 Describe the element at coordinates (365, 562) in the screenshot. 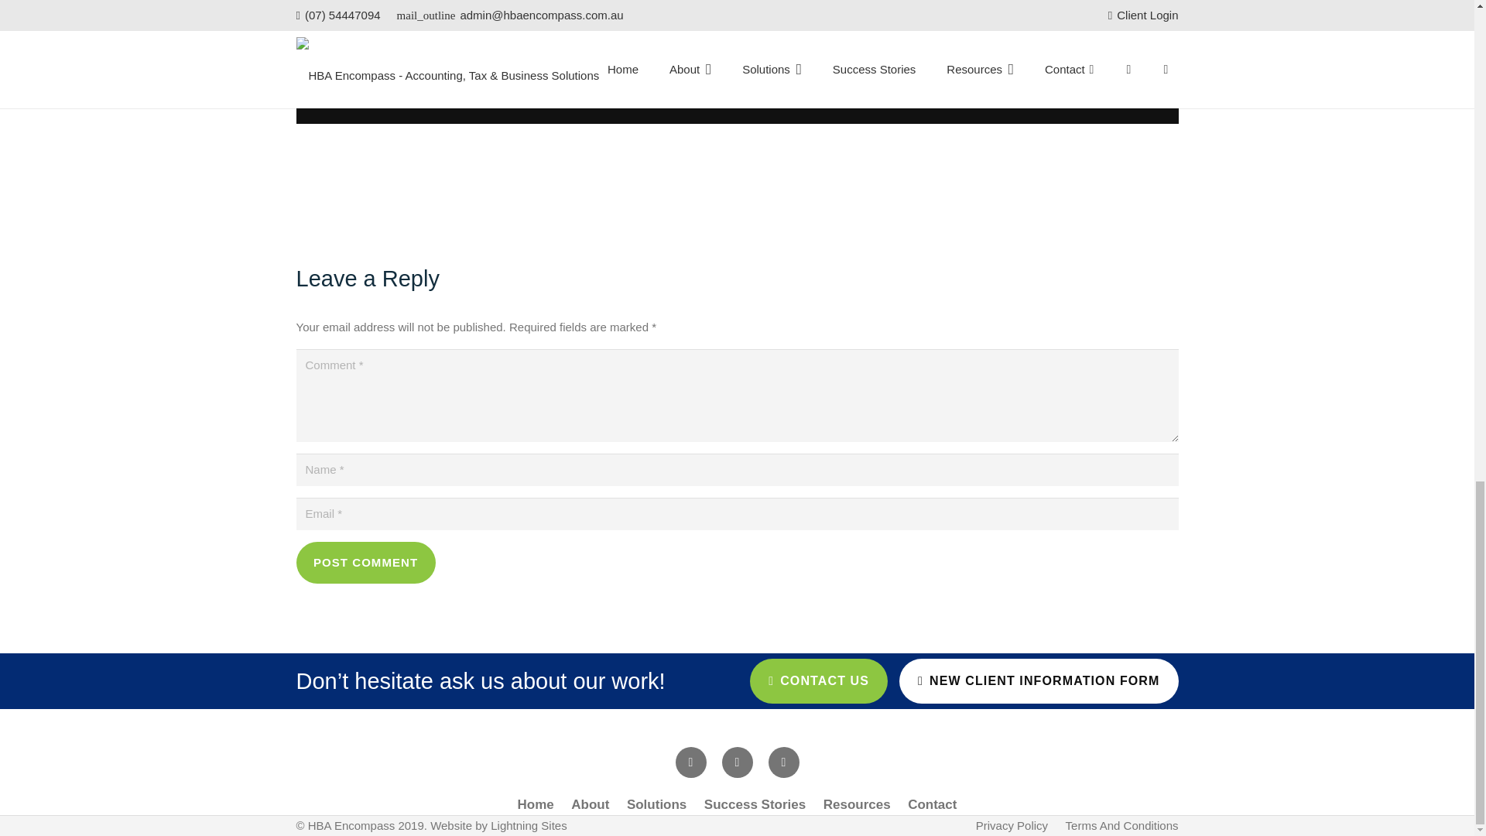

I see `POST COMMENT` at that location.